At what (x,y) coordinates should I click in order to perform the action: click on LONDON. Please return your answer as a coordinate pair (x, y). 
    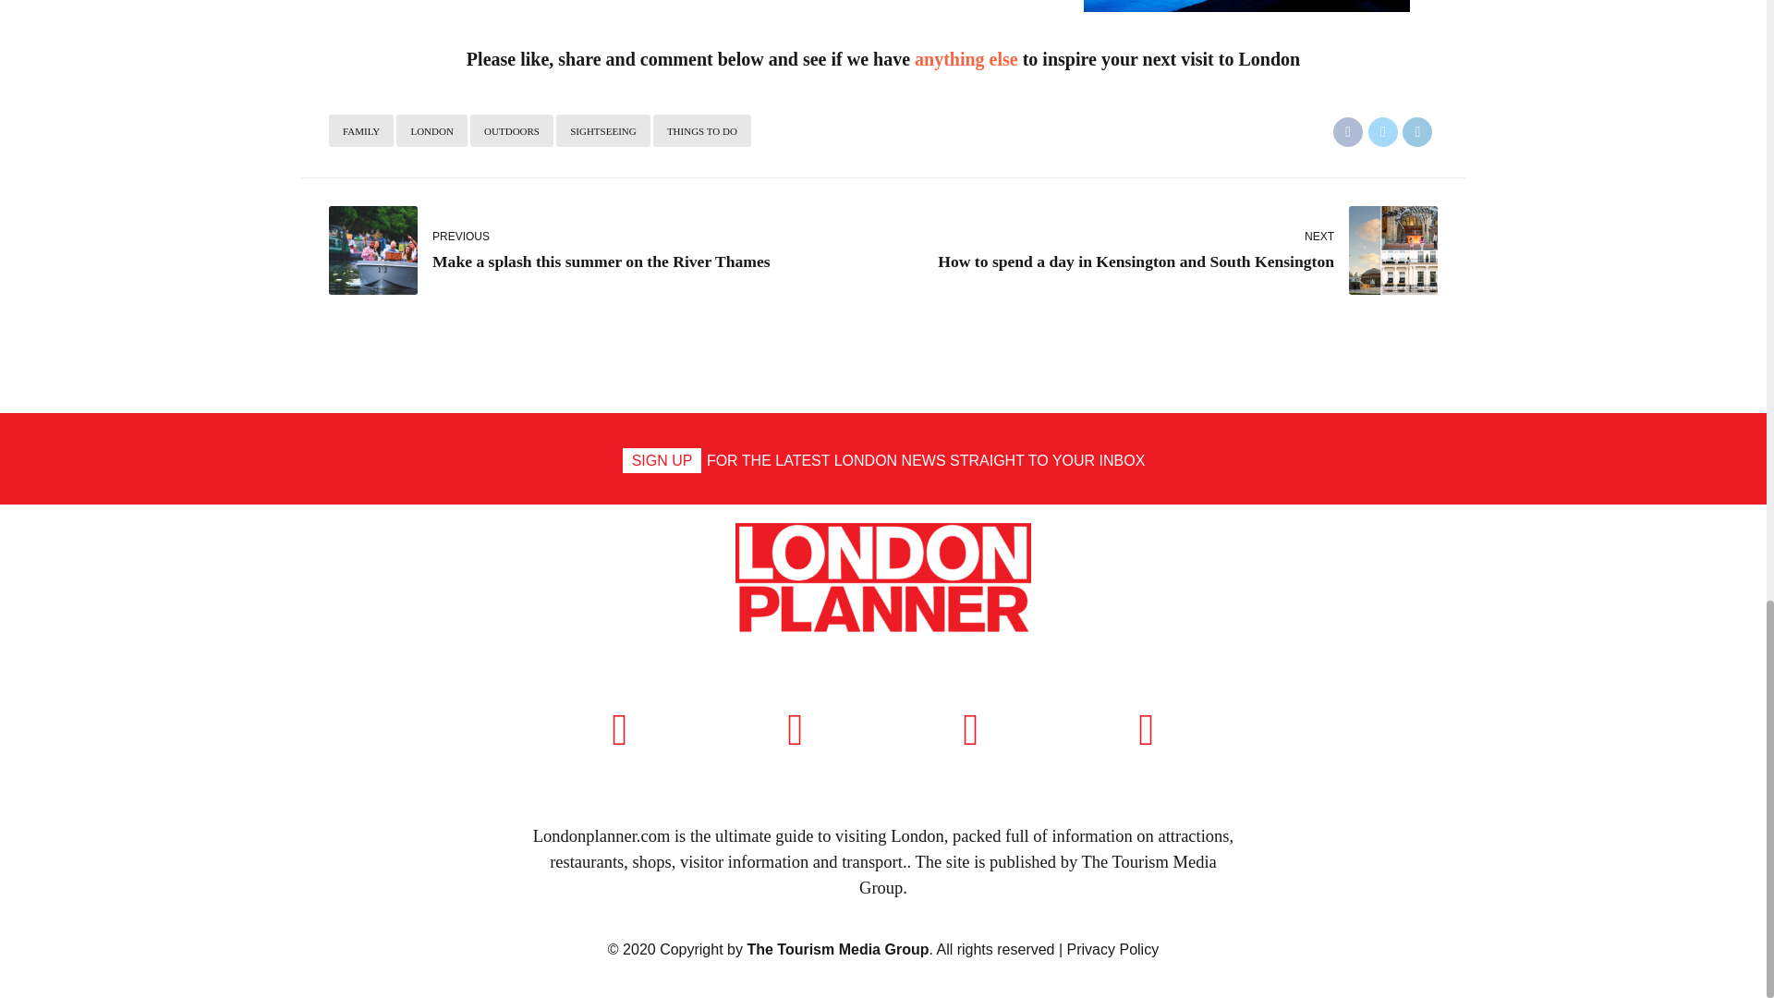
    Looking at the image, I should click on (431, 130).